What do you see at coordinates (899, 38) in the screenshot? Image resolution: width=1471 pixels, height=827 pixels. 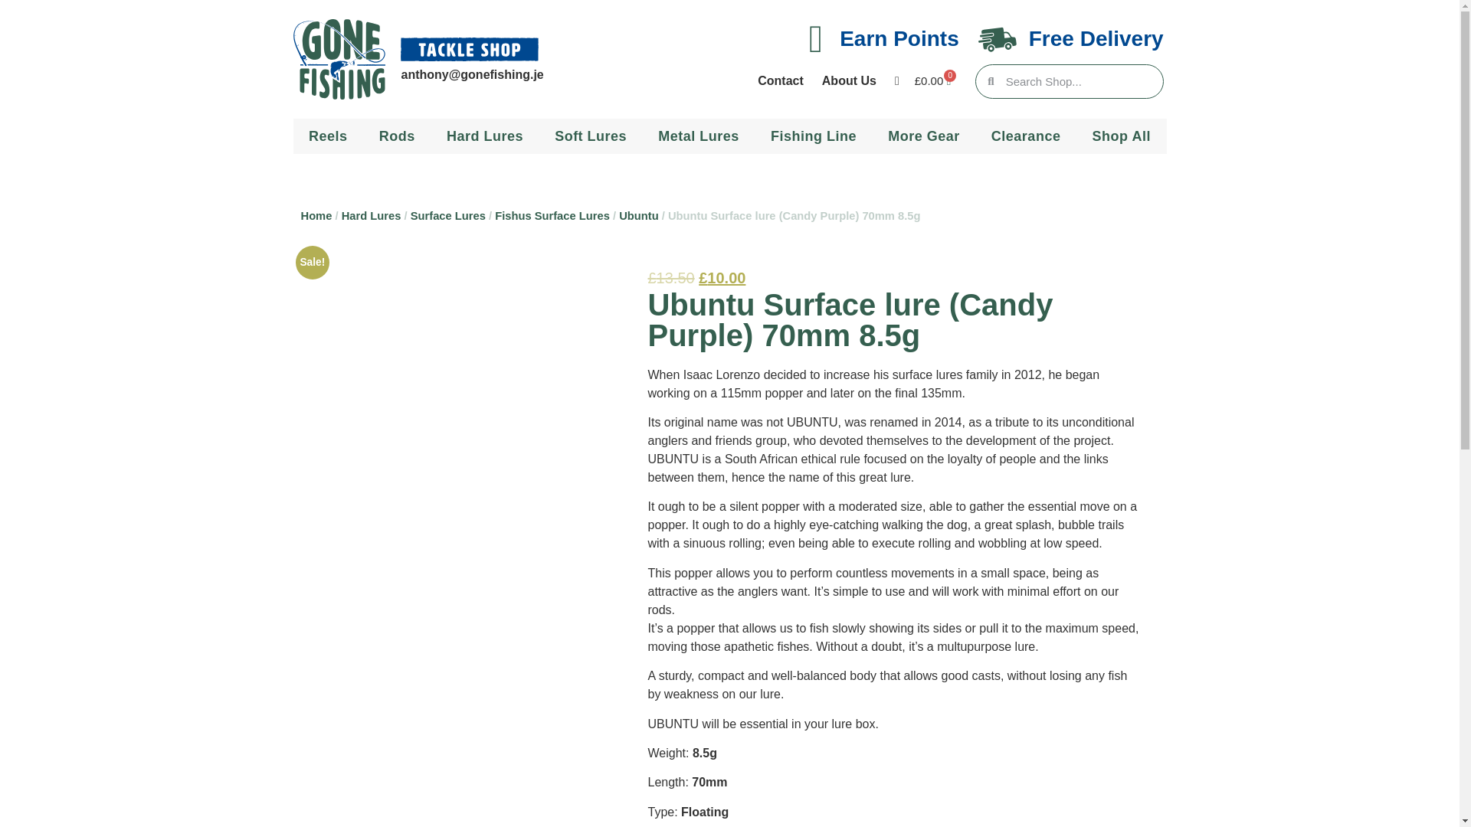 I see `Earn Points` at bounding box center [899, 38].